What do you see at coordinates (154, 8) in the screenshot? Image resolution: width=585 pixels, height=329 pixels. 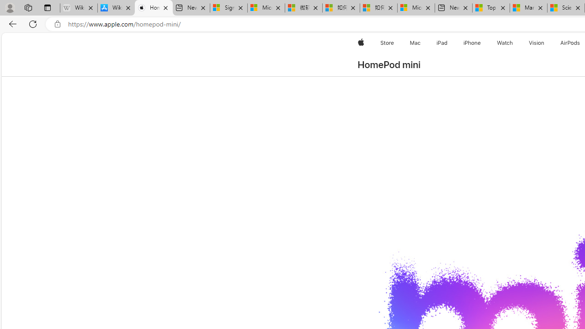 I see `HomePod mini - Apple` at bounding box center [154, 8].